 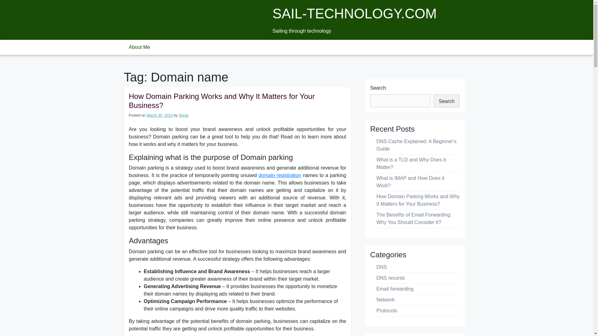 I want to click on About Me, so click(x=139, y=47).